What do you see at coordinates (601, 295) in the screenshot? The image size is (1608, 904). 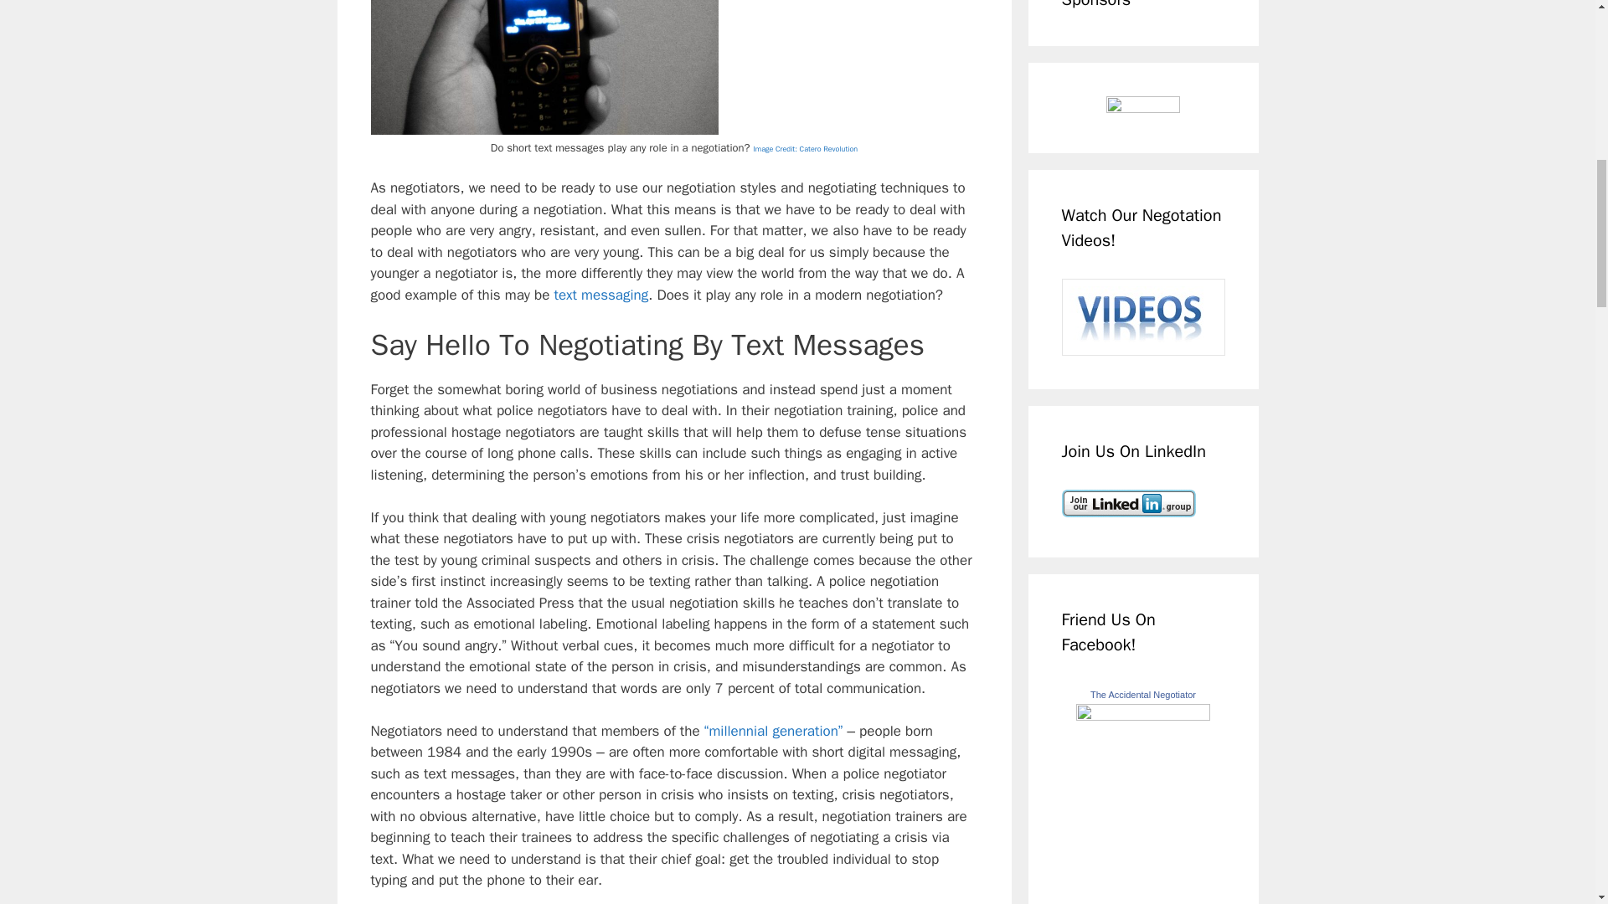 I see ` Can Sales Negotiation Be Done Via Email and Text? ` at bounding box center [601, 295].